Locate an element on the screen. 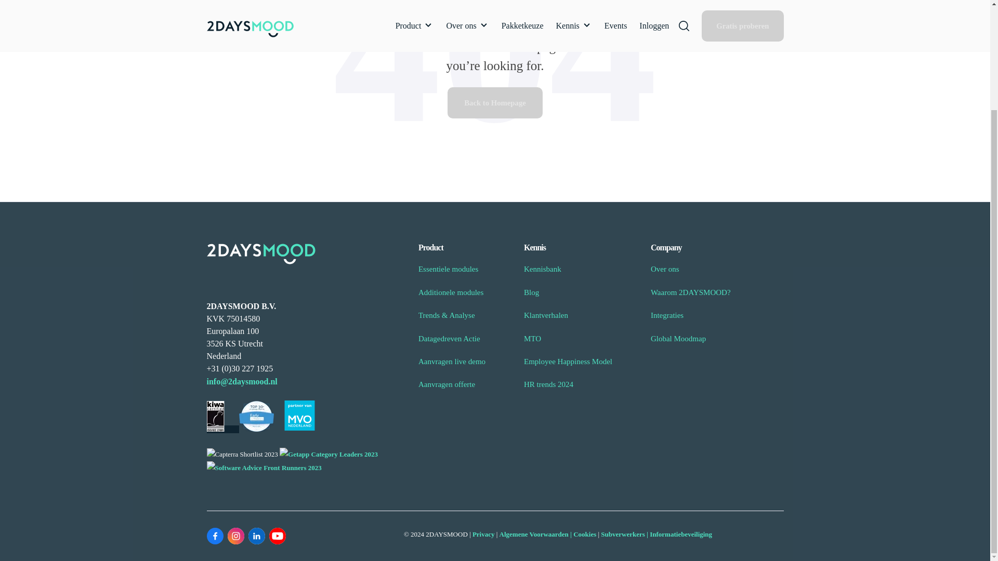 Image resolution: width=998 pixels, height=561 pixels. Back to Homepage is located at coordinates (495, 103).